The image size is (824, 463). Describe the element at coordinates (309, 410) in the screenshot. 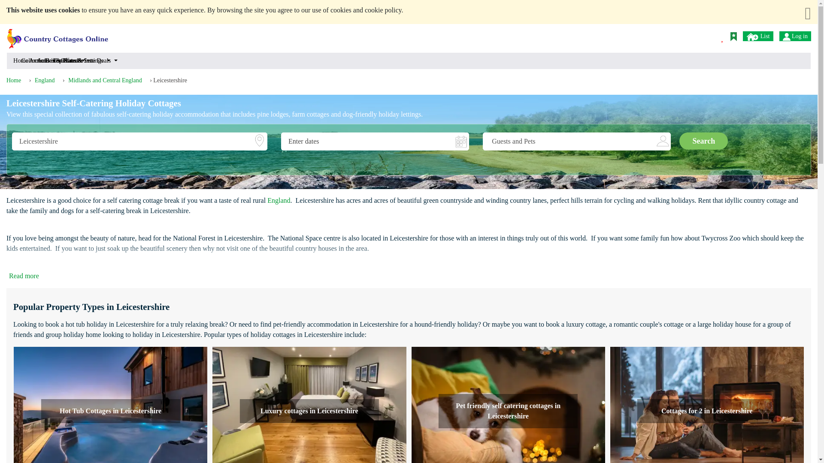

I see `Luxury cottages in Leicestershire` at that location.